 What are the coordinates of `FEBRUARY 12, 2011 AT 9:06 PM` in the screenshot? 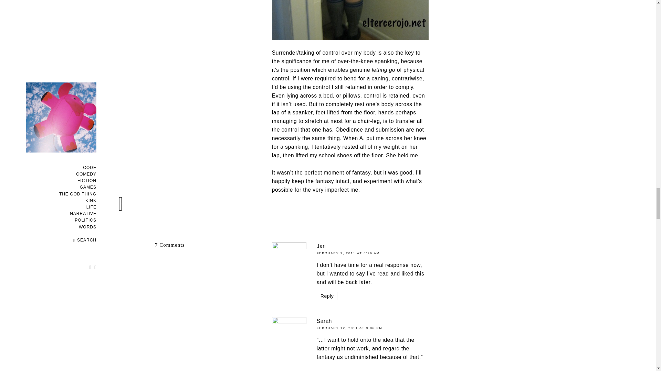 It's located at (349, 328).